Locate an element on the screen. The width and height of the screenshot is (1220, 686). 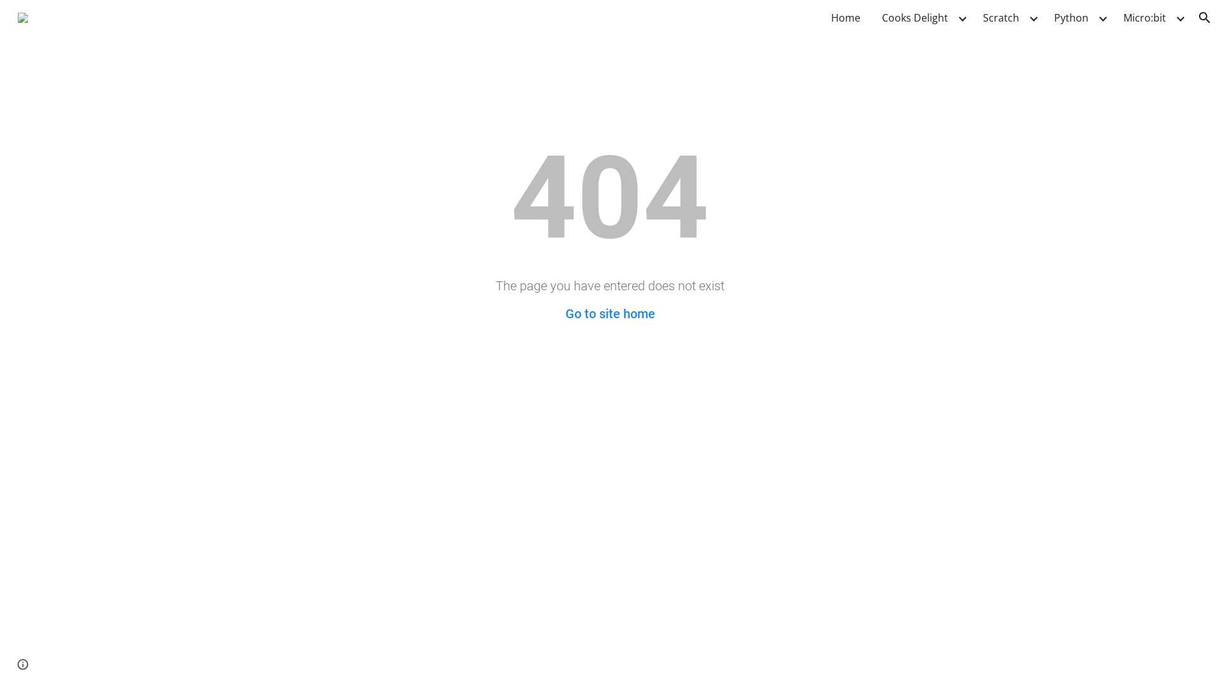
Micro:bit is located at coordinates (1145, 18).